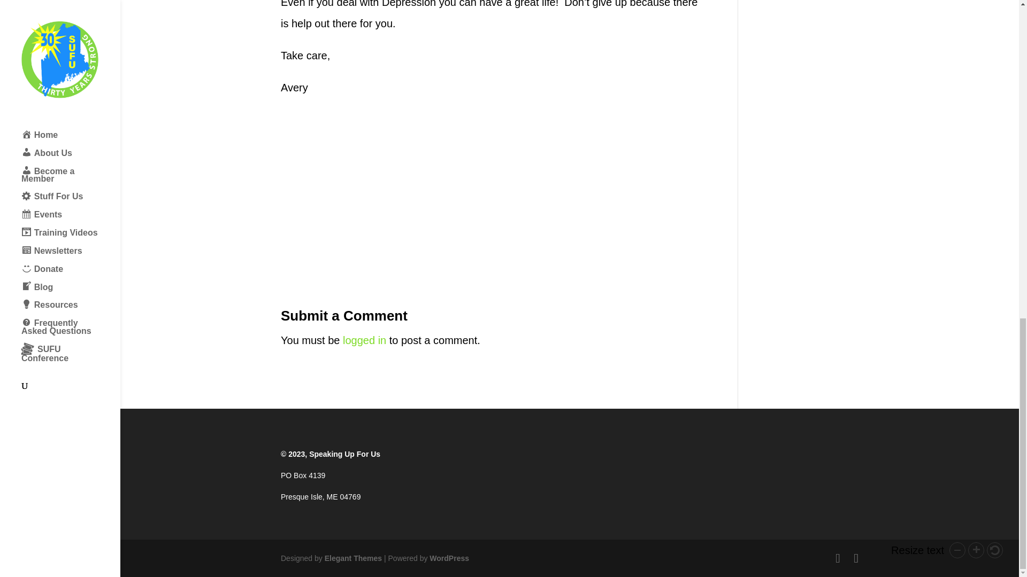  What do you see at coordinates (364, 340) in the screenshot?
I see `logged in` at bounding box center [364, 340].